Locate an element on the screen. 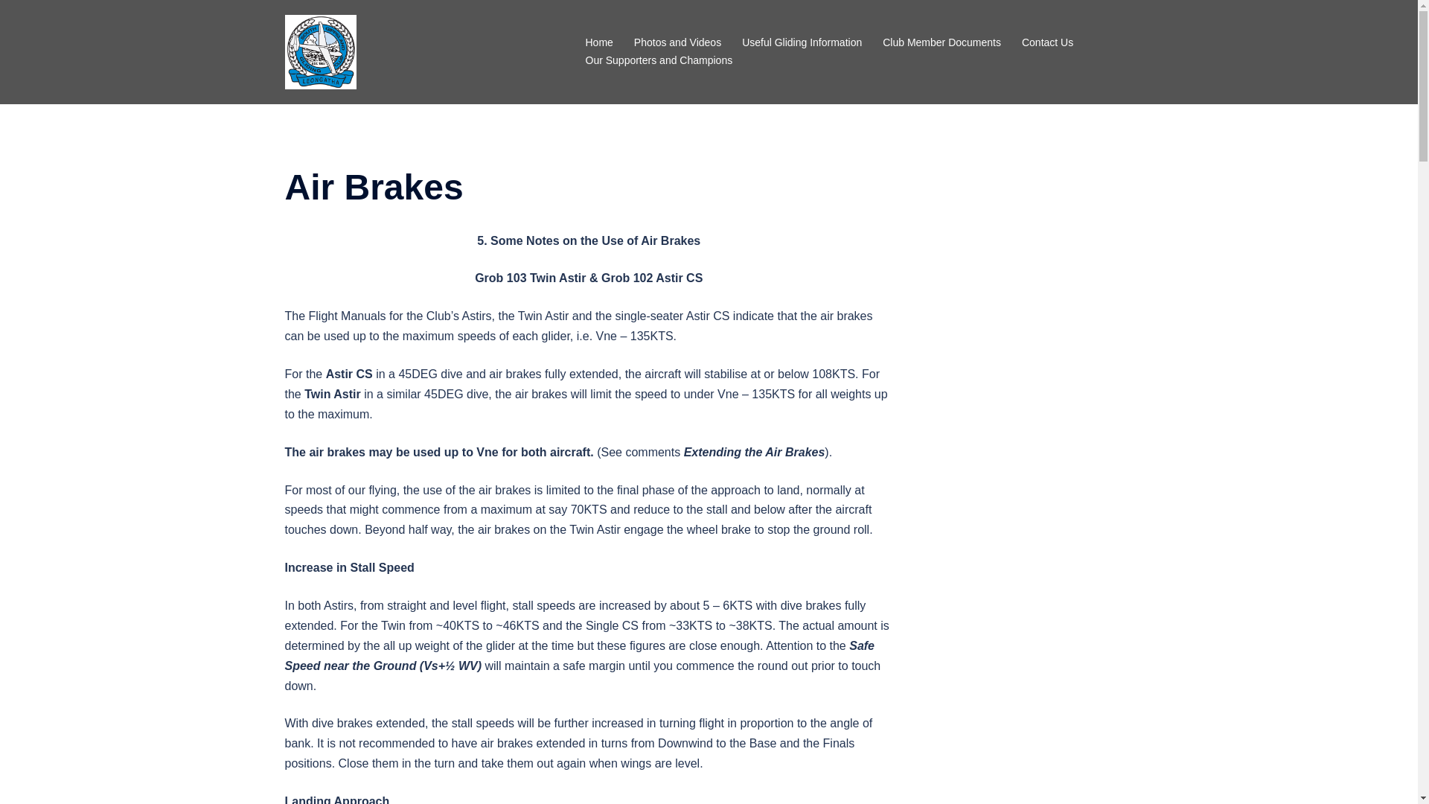  Home is located at coordinates (598, 43).